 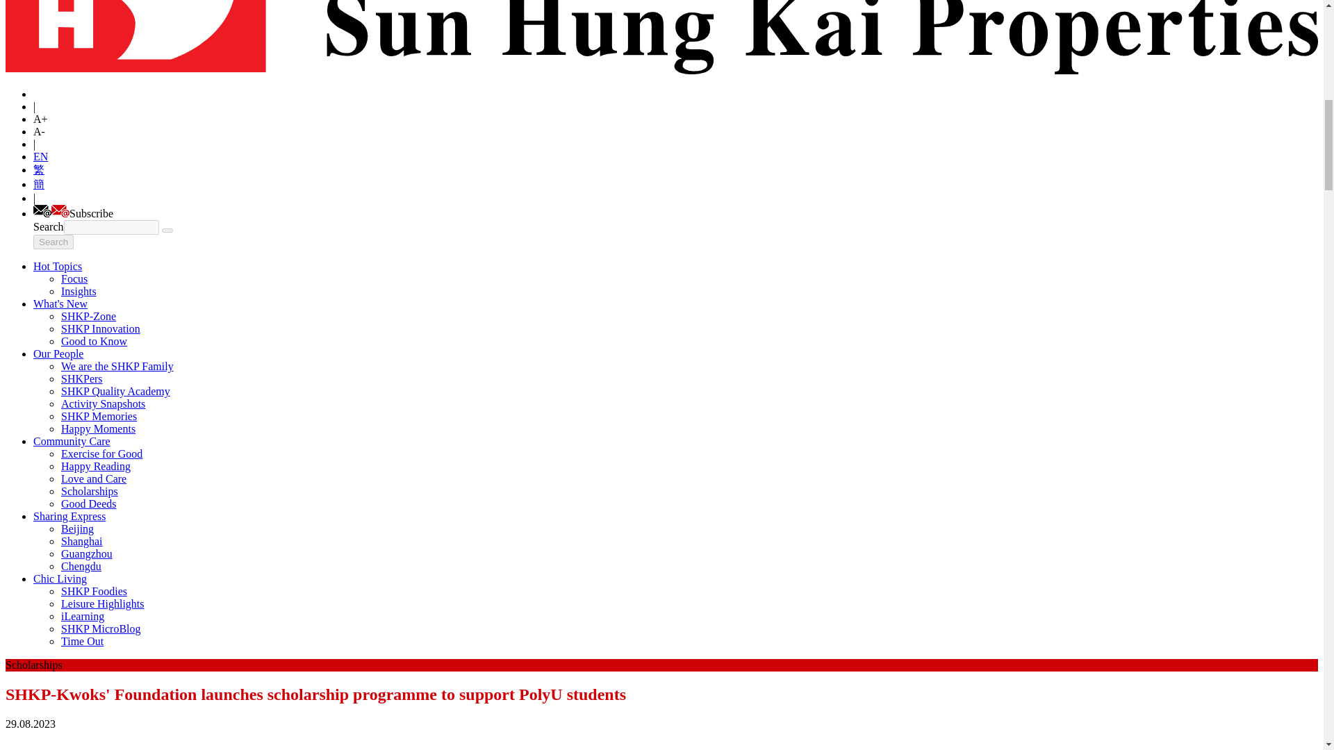 What do you see at coordinates (40, 157) in the screenshot?
I see `EN` at bounding box center [40, 157].